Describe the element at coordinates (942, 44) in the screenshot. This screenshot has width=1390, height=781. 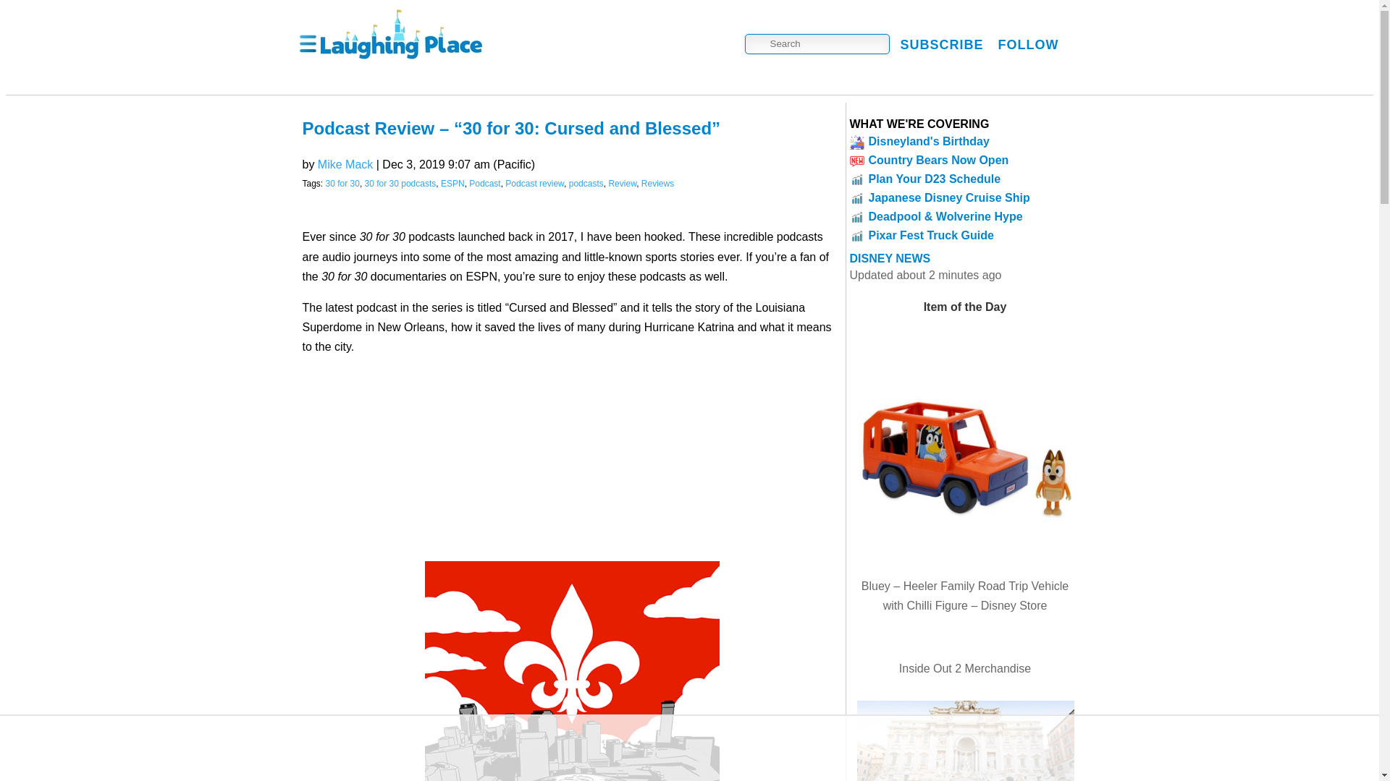
I see `SUBSCRIBE` at that location.